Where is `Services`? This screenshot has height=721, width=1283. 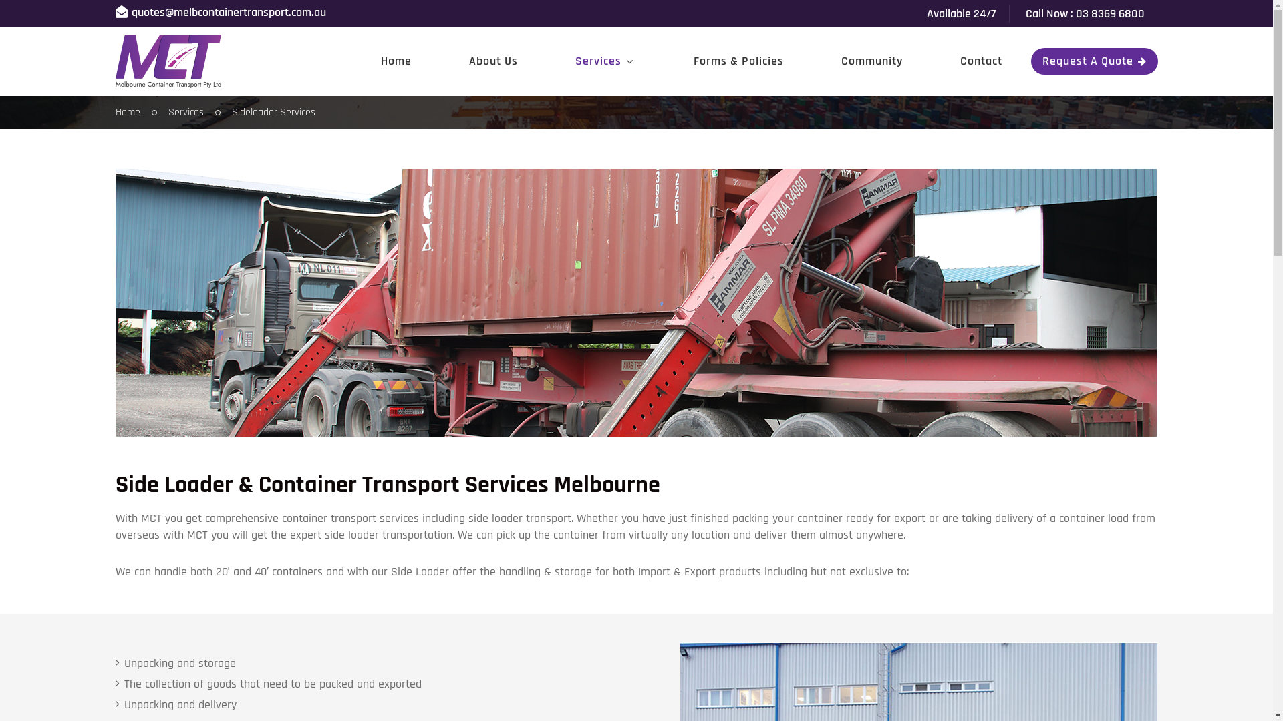
Services is located at coordinates (605, 61).